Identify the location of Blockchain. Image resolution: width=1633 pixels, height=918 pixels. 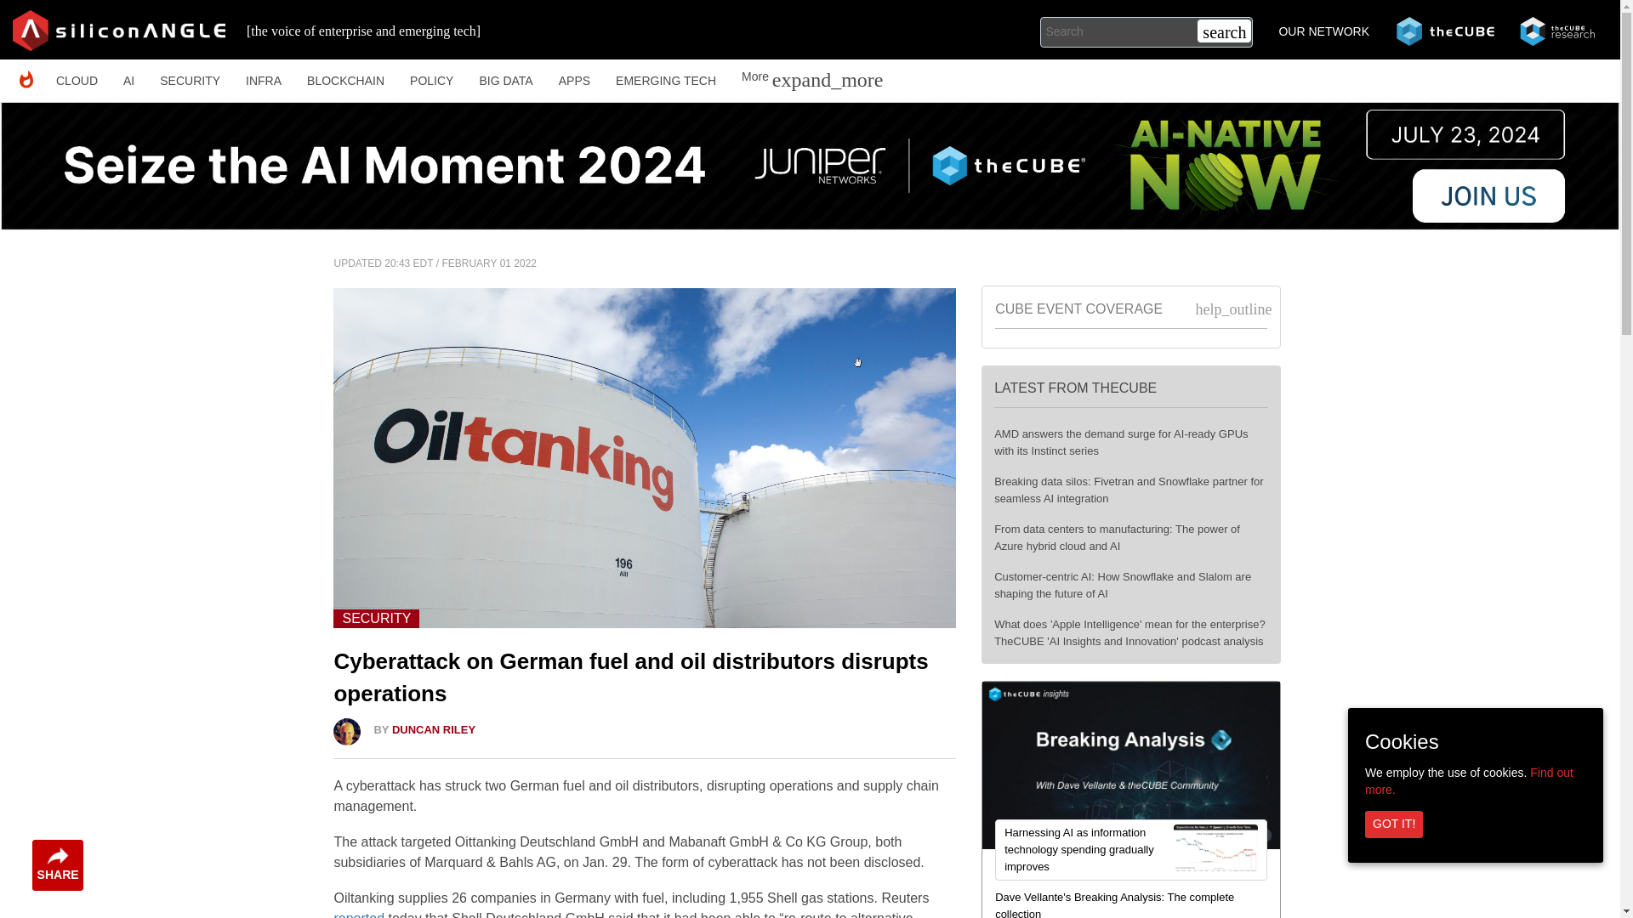
(345, 80).